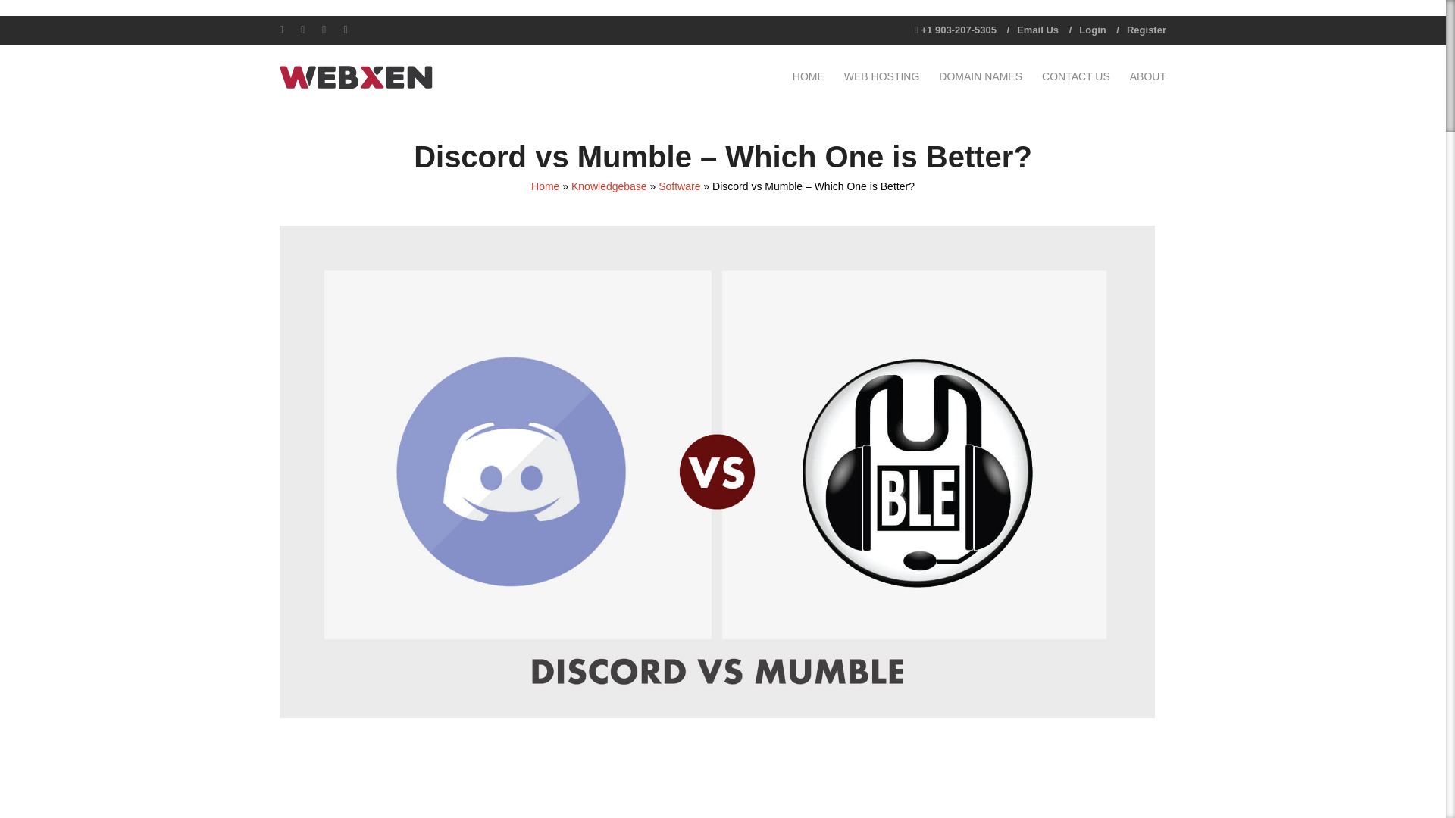 This screenshot has width=1455, height=818. I want to click on Software, so click(679, 186).